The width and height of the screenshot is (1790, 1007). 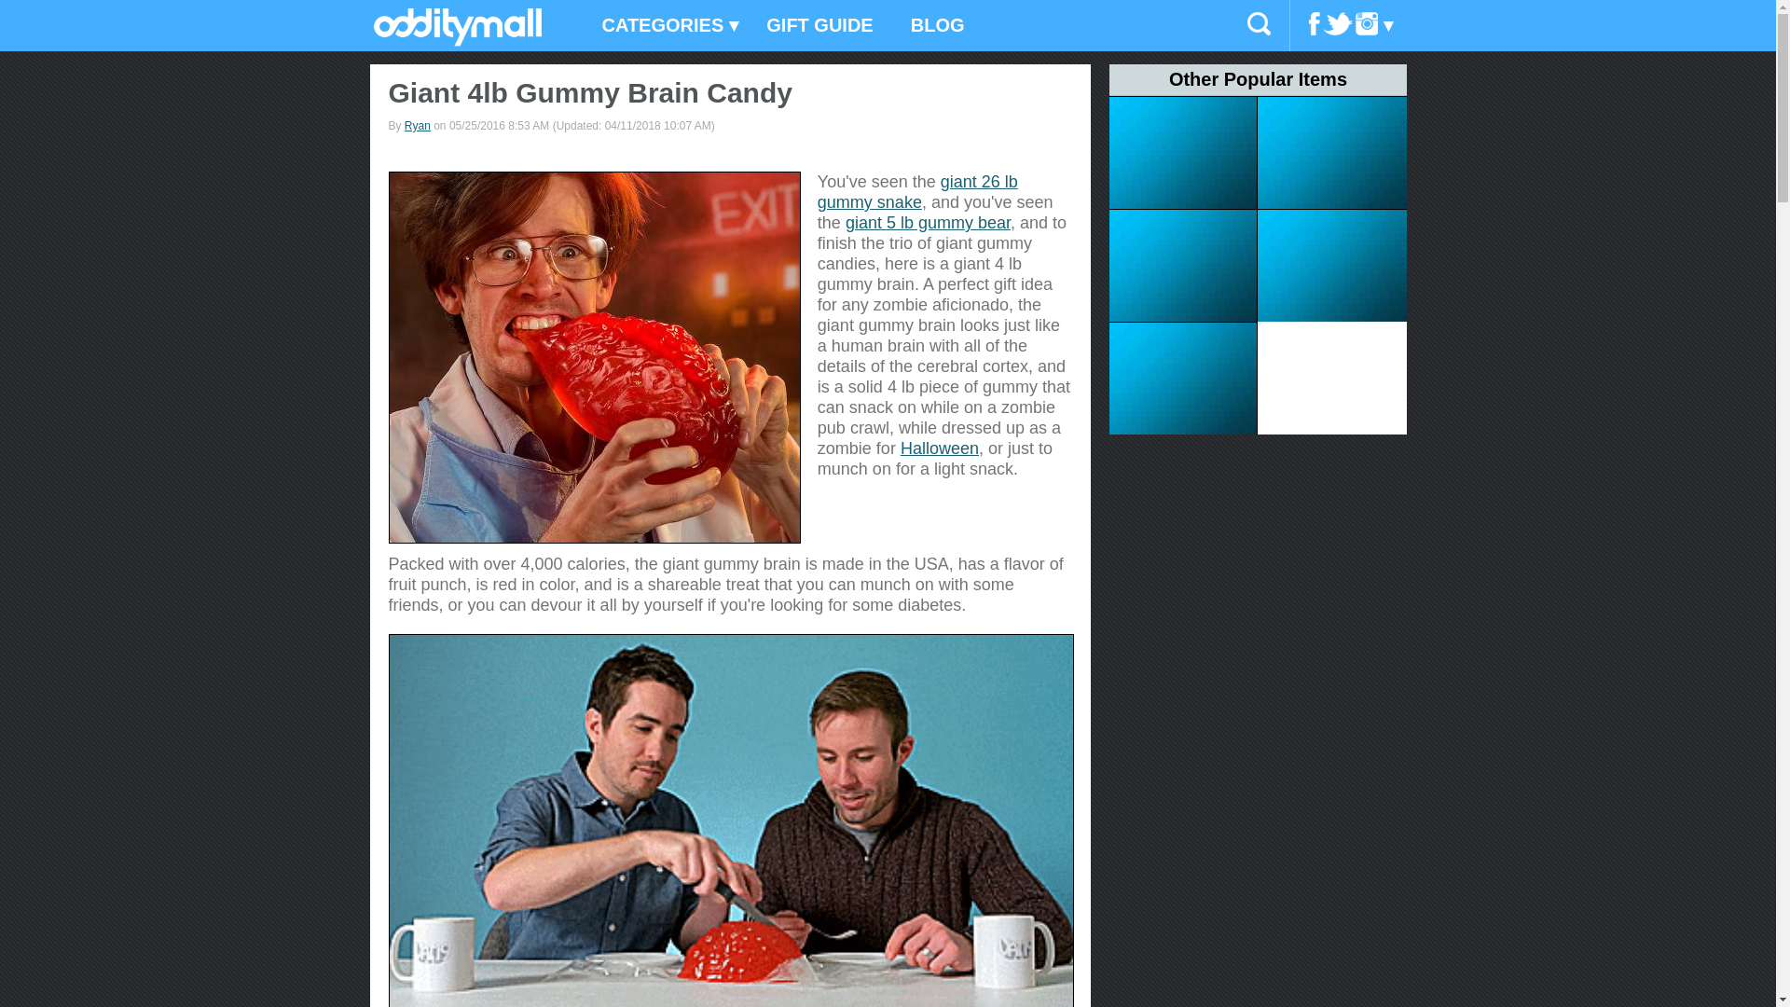 I want to click on CATEGORIES, so click(x=666, y=26).